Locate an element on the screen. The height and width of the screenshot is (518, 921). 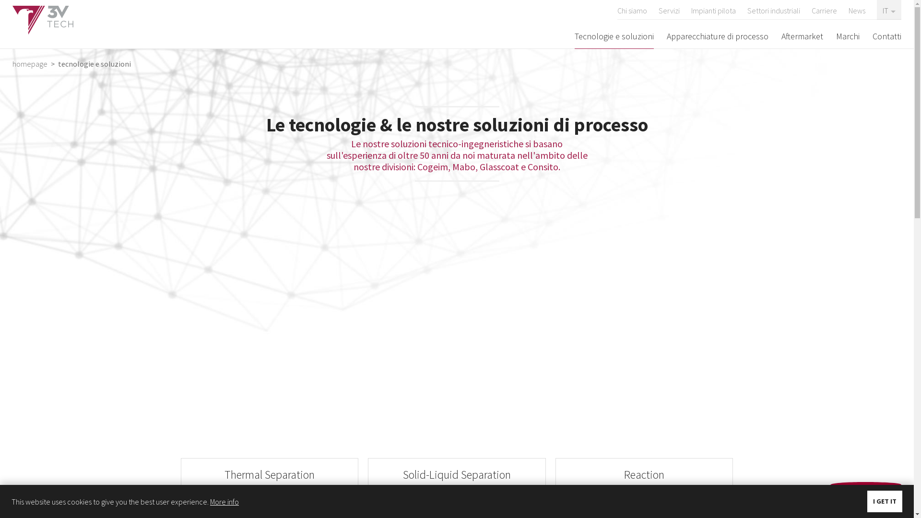
Marchi is located at coordinates (848, 36).